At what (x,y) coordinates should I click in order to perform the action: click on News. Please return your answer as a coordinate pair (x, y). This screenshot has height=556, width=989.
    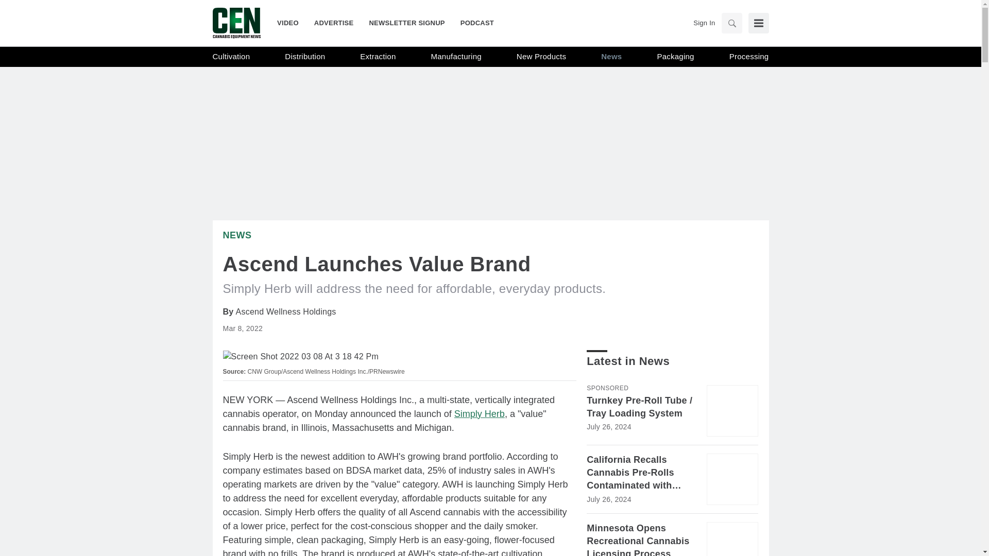
    Looking at the image, I should click on (611, 57).